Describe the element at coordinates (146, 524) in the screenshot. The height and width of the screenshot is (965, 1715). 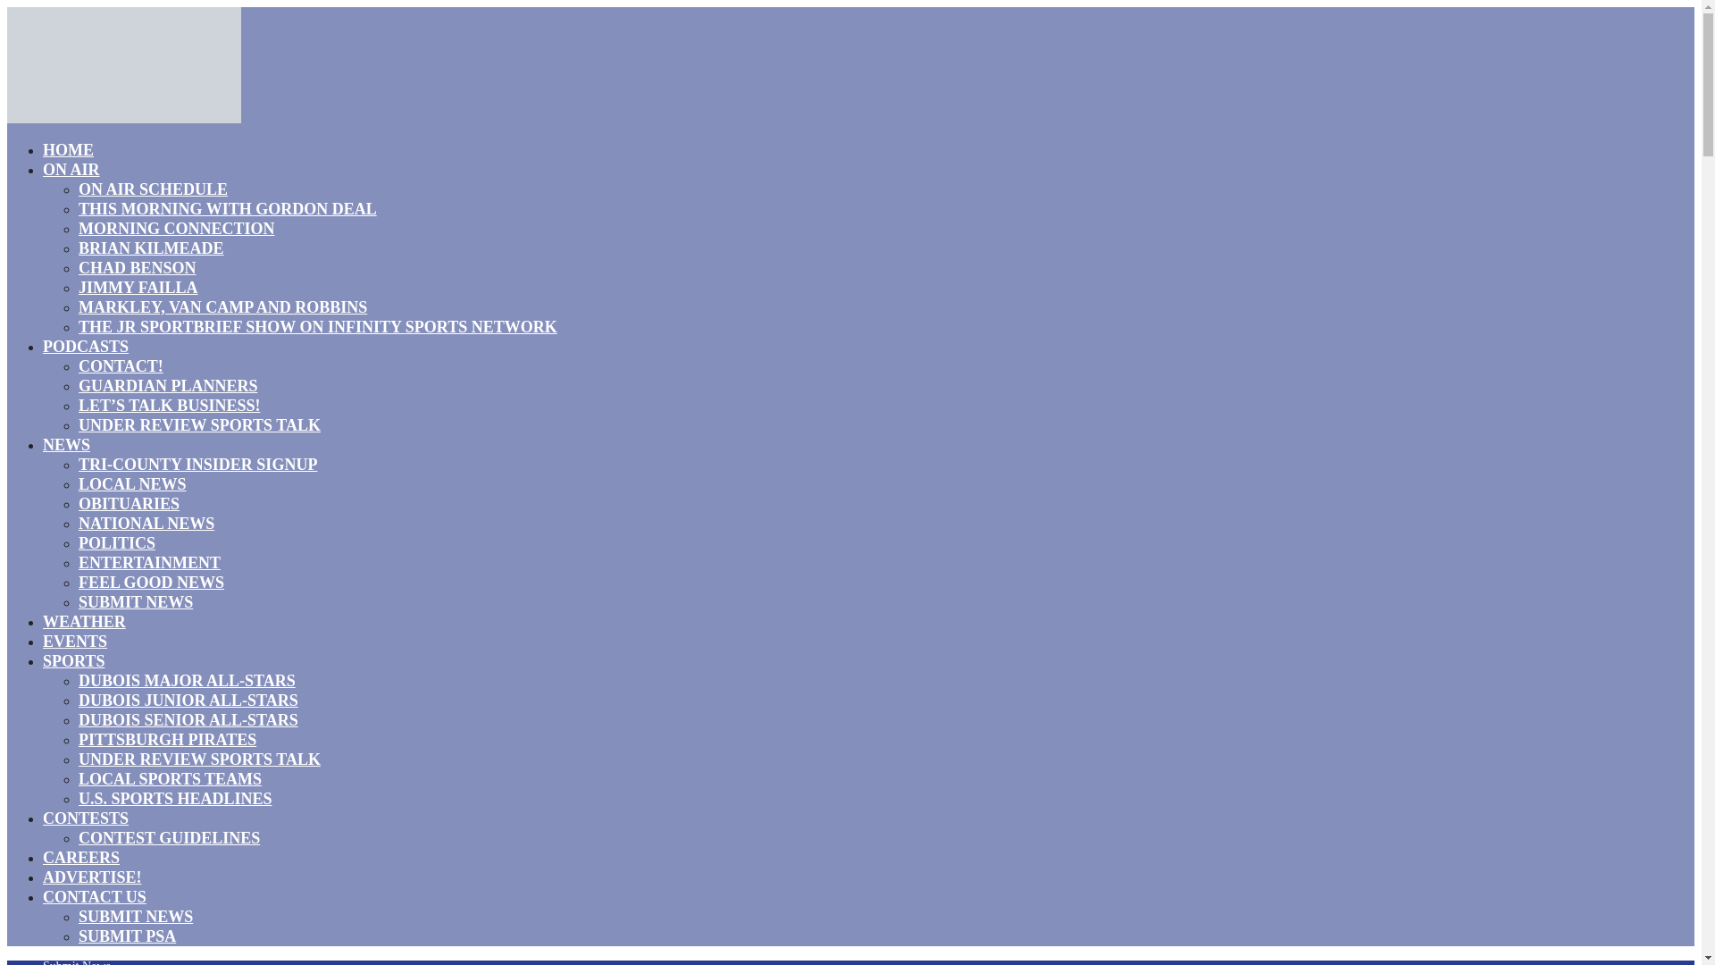
I see `NATIONAL NEWS` at that location.